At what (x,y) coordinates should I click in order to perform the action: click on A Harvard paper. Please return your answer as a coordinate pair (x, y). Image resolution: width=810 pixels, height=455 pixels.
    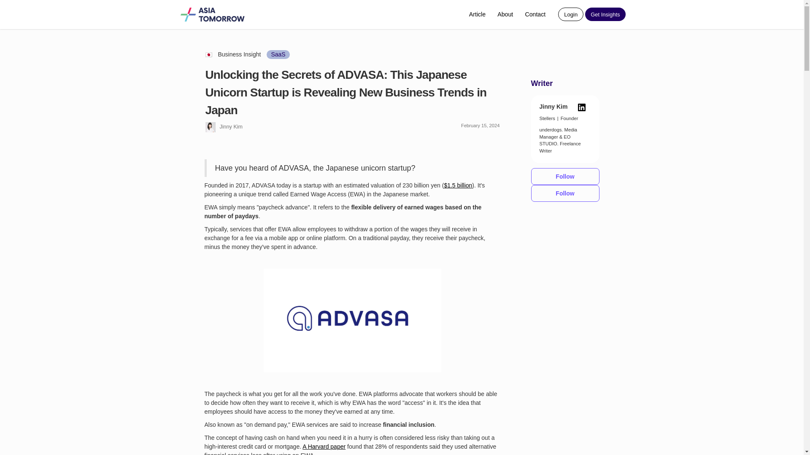
    Looking at the image, I should click on (324, 447).